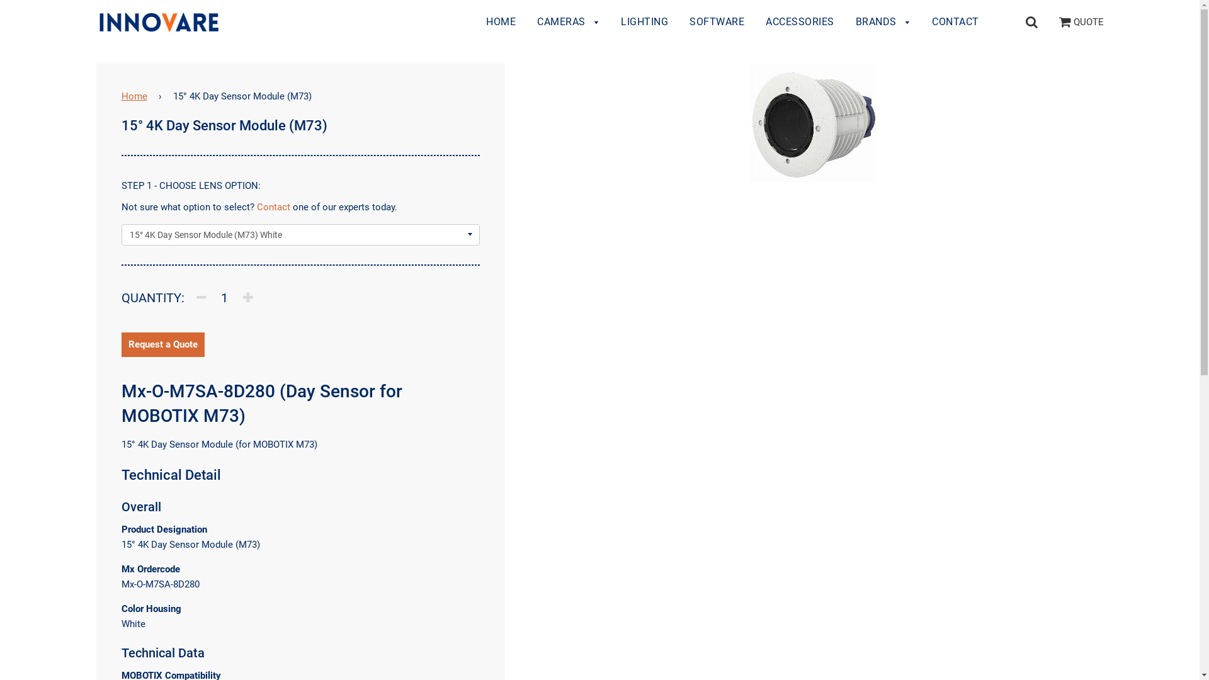  What do you see at coordinates (1082, 22) in the screenshot?
I see `QUOTE` at bounding box center [1082, 22].